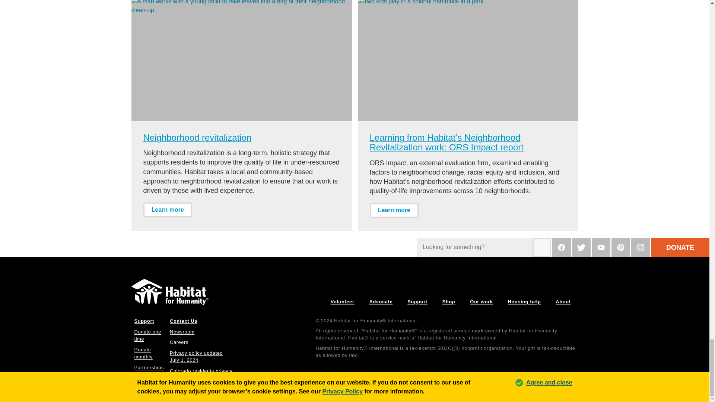 The image size is (715, 402). I want to click on Twitter, so click(581, 248).